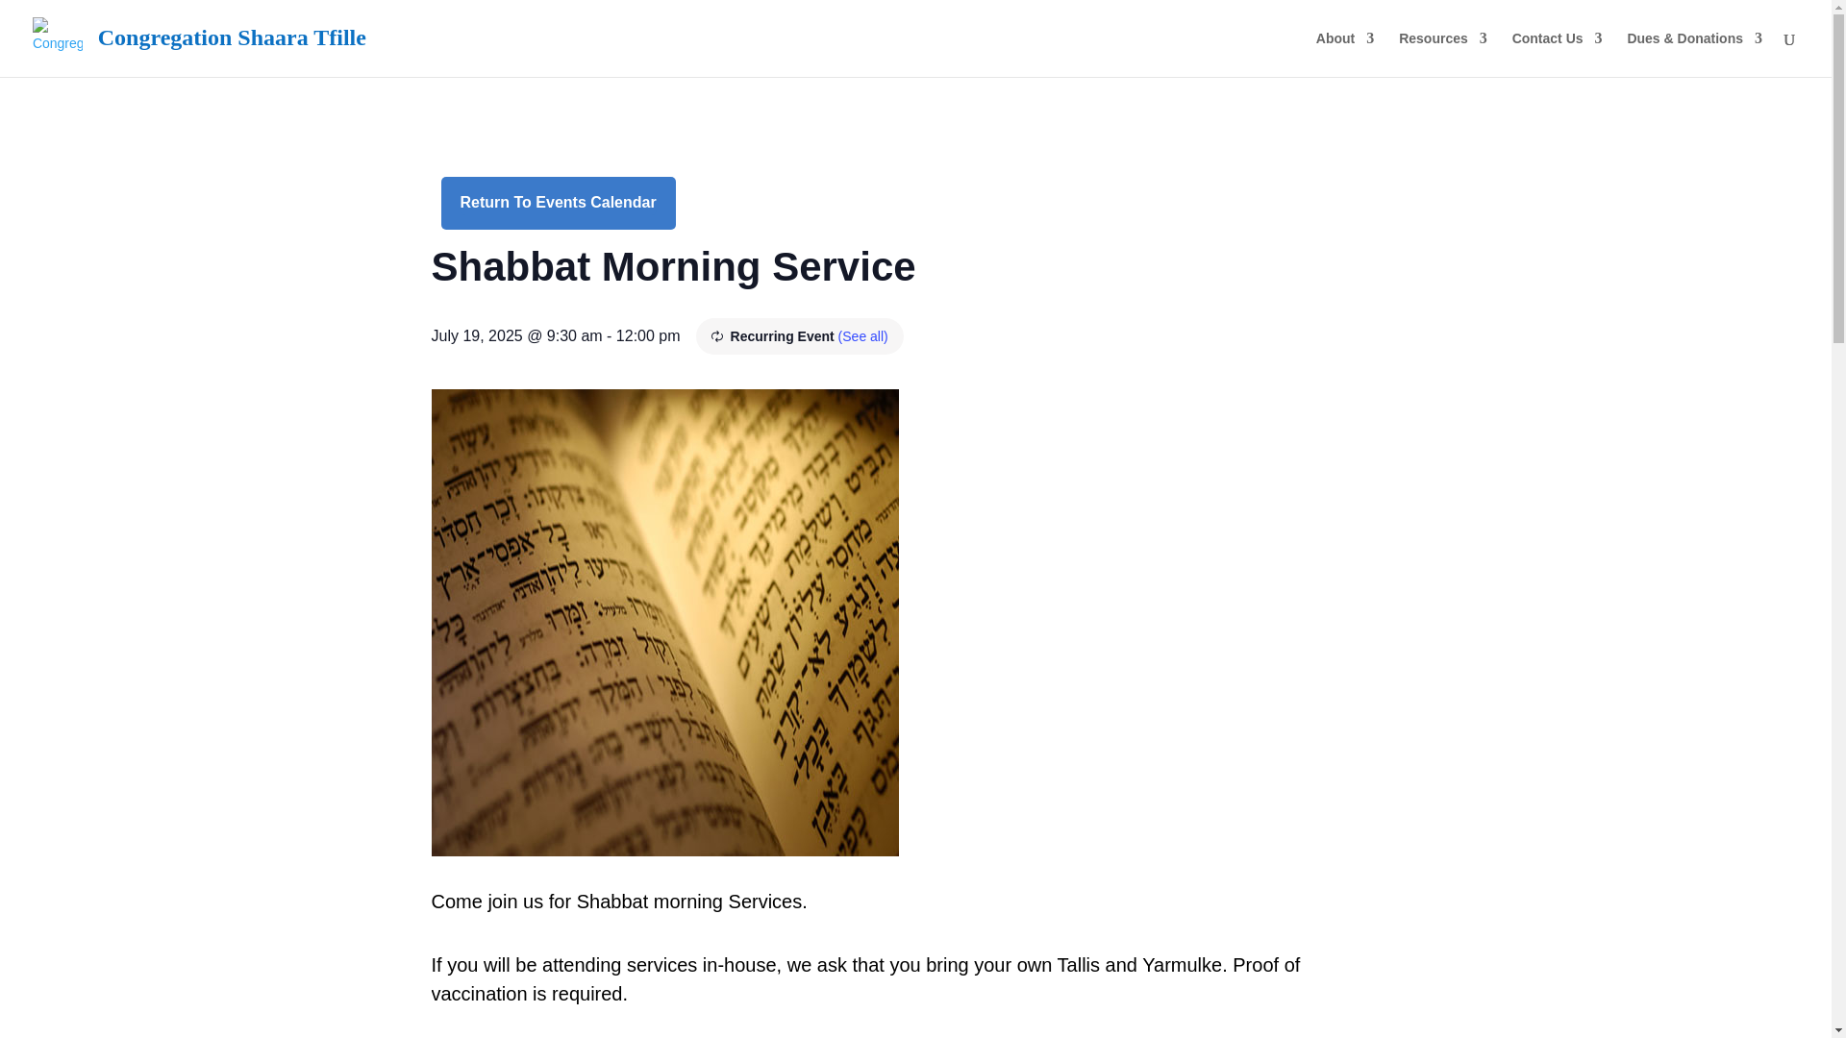 The image size is (1846, 1038). What do you see at coordinates (558, 202) in the screenshot?
I see `Return To Events Calendar` at bounding box center [558, 202].